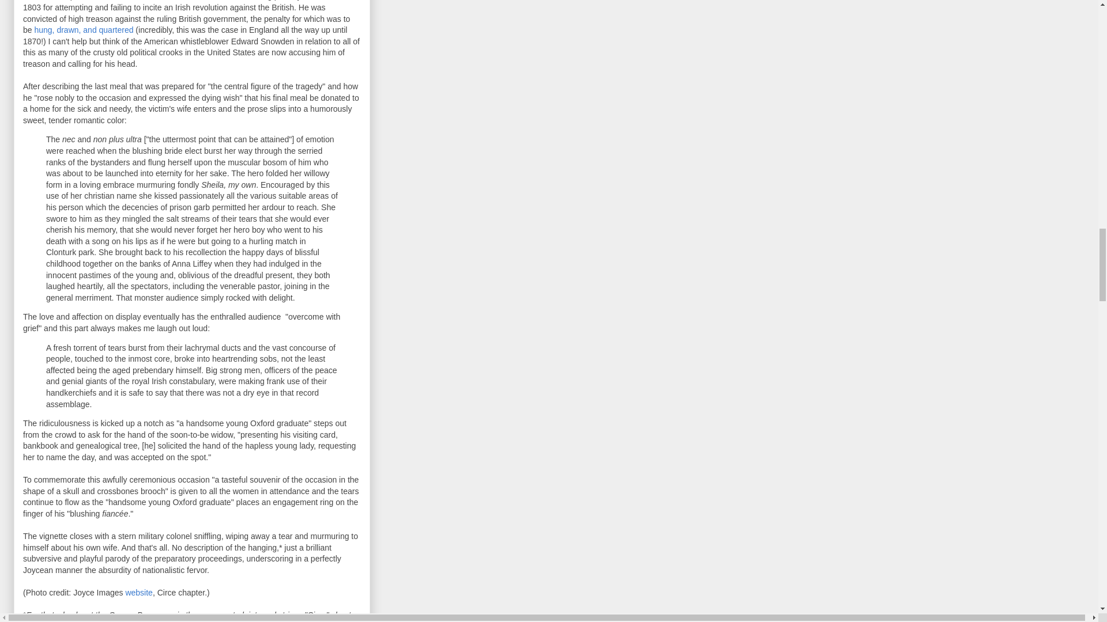 Image resolution: width=1107 pixels, height=622 pixels. What do you see at coordinates (224, 0) in the screenshot?
I see `Robert Emmet` at bounding box center [224, 0].